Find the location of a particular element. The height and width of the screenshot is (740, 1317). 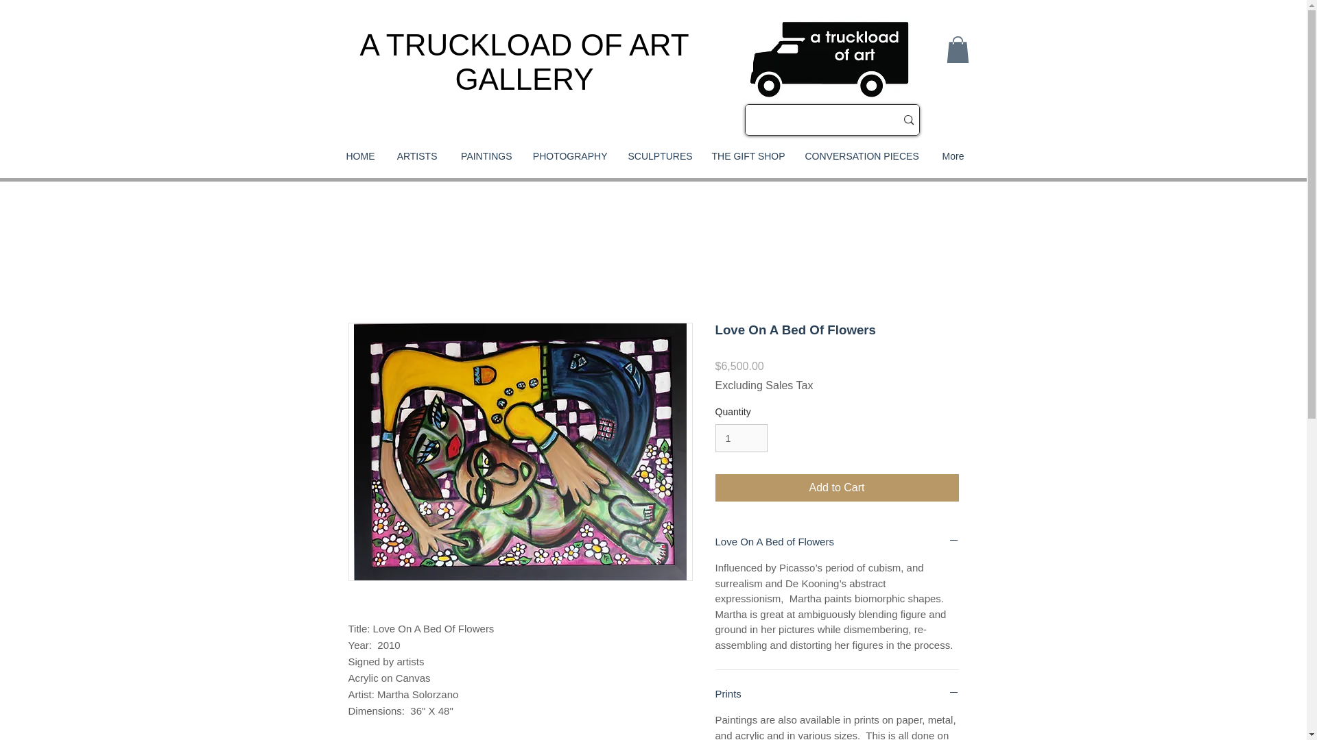

CONVERSATION PIECES is located at coordinates (859, 156).